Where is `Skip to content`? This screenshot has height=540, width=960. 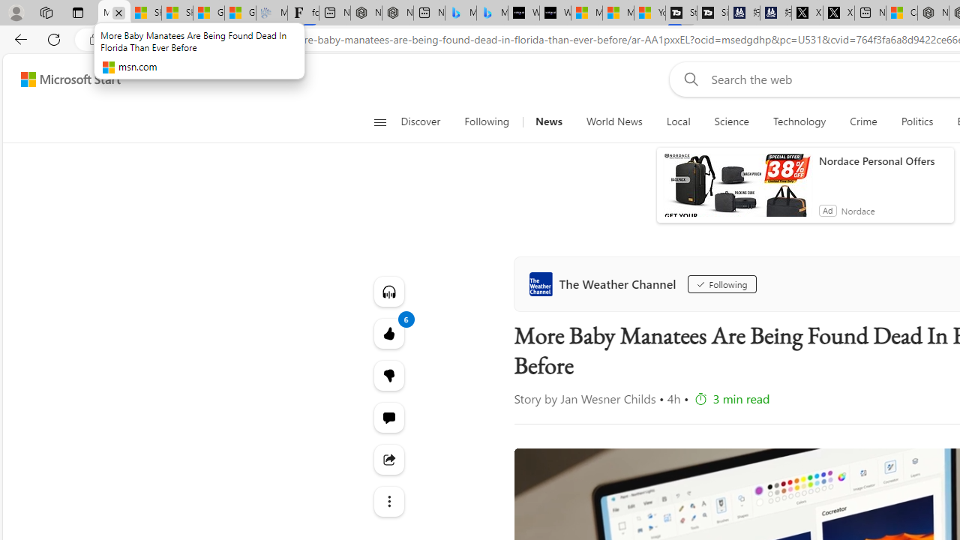 Skip to content is located at coordinates (64, 79).